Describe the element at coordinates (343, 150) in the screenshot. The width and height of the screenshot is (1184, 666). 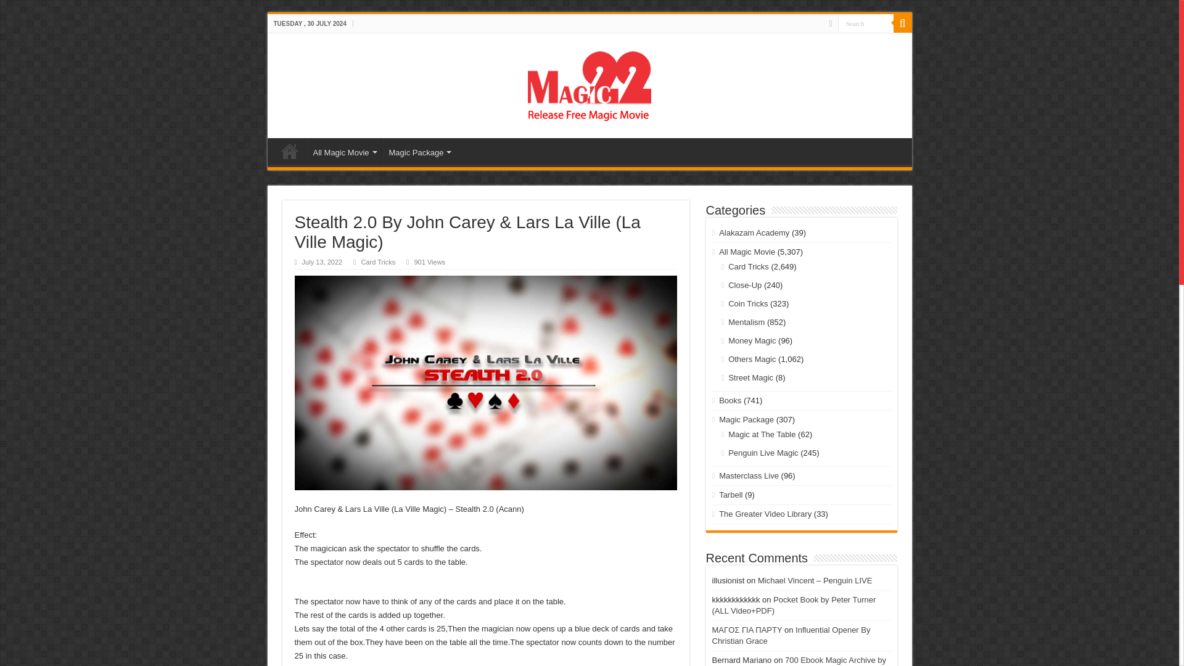
I see `All Magic Movie` at that location.